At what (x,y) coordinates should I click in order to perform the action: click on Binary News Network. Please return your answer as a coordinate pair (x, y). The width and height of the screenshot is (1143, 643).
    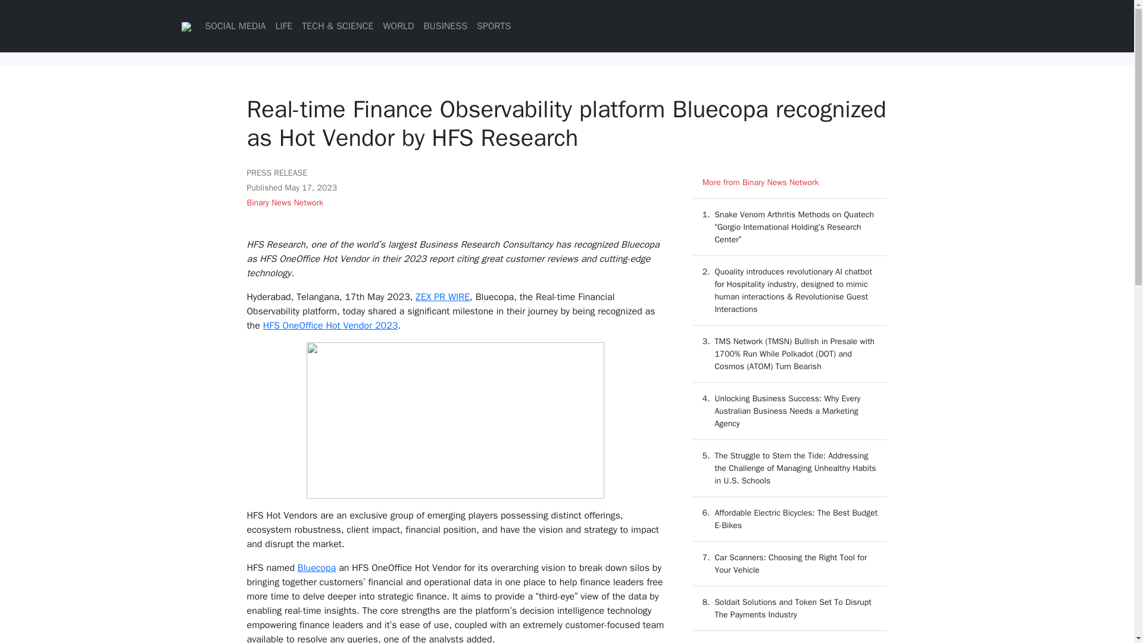
    Looking at the image, I should click on (285, 202).